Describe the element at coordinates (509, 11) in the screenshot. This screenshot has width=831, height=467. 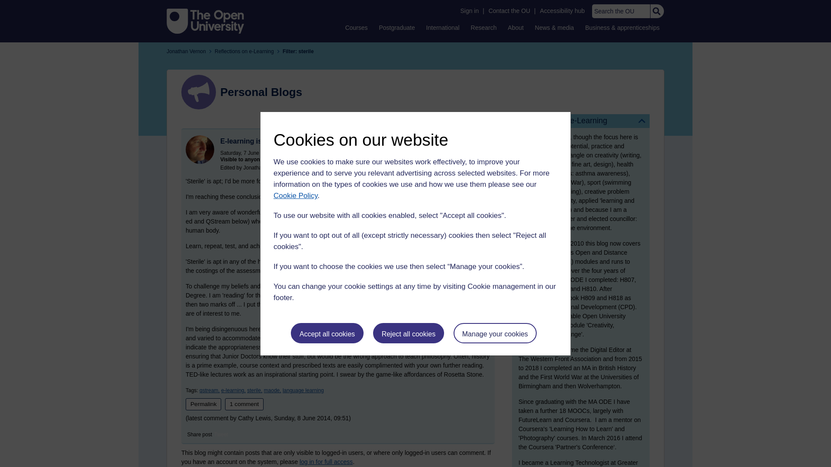
I see `Contact the OU` at that location.